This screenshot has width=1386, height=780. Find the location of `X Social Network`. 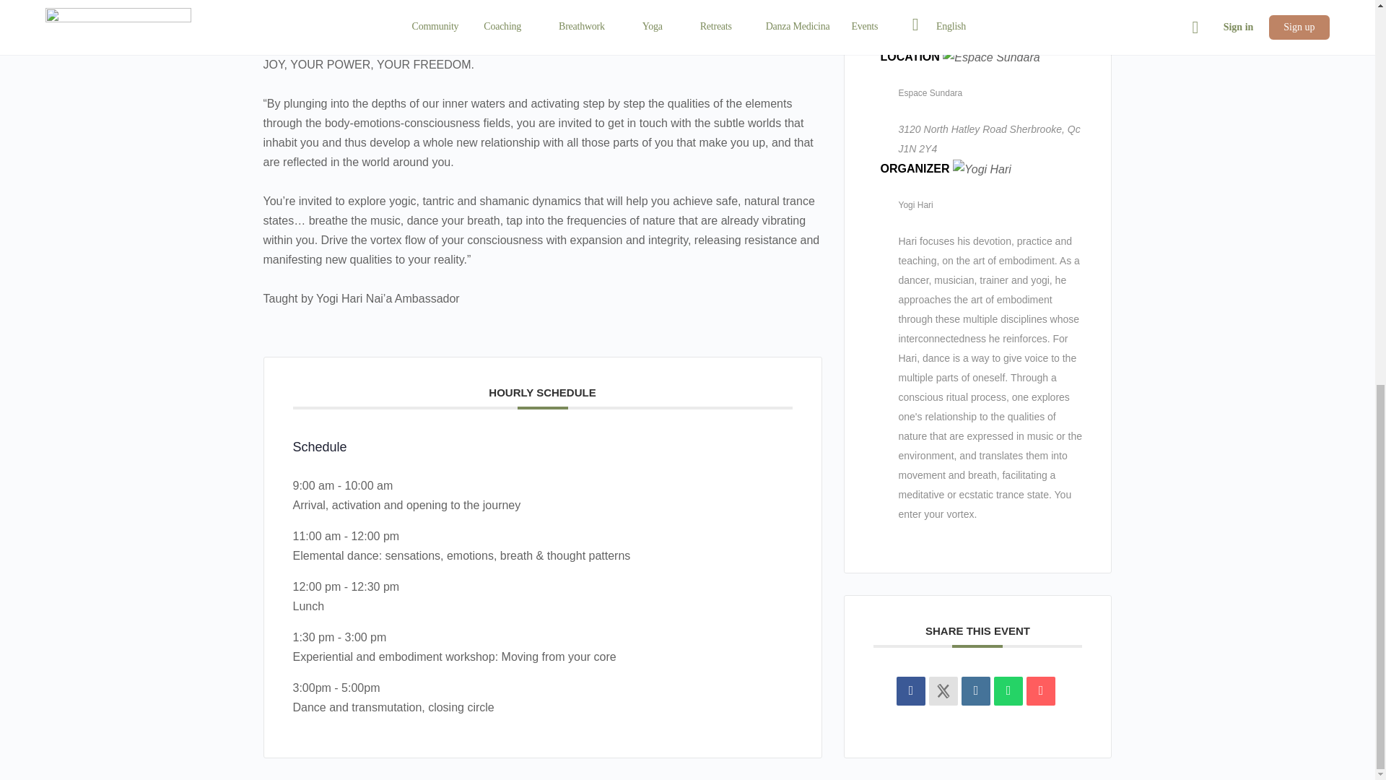

X Social Network is located at coordinates (943, 181).